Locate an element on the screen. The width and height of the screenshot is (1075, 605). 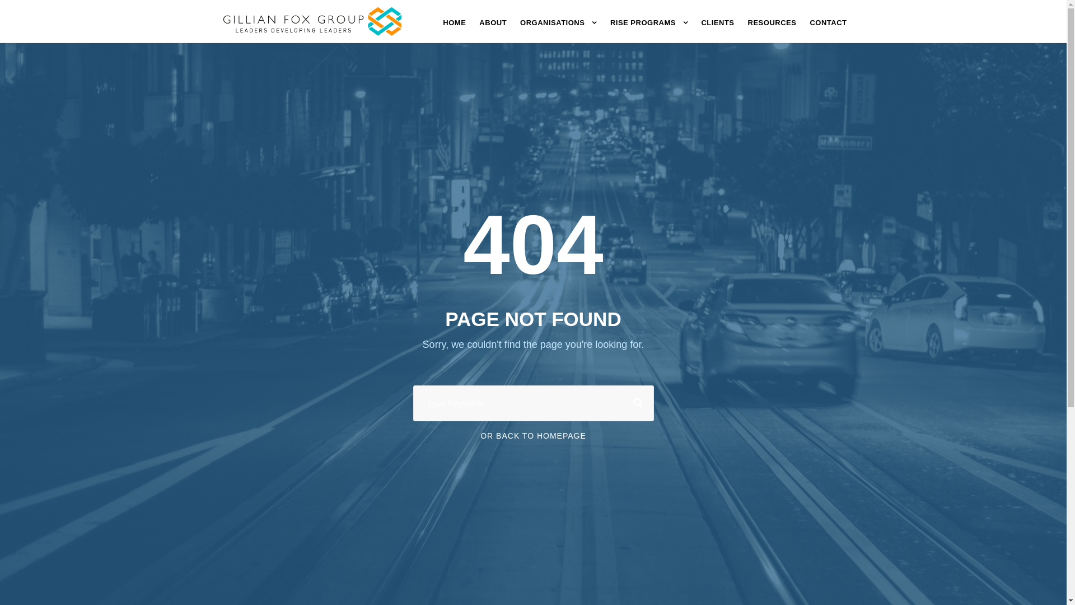
Search is located at coordinates (635, 403).